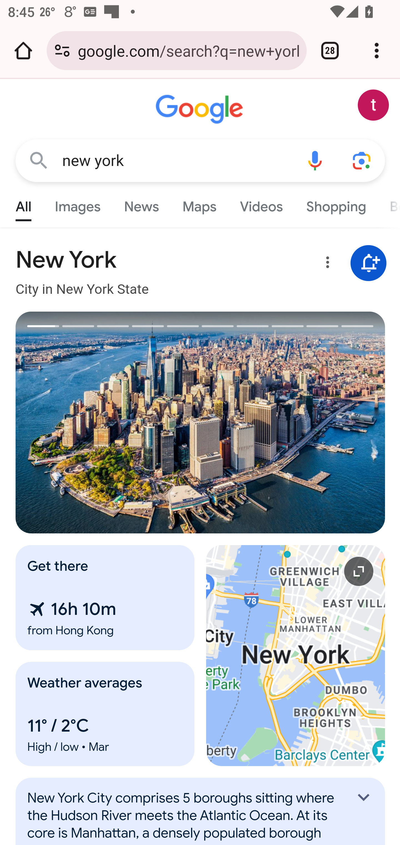 This screenshot has height=845, width=400. I want to click on Search using your camera or photos, so click(362, 160).